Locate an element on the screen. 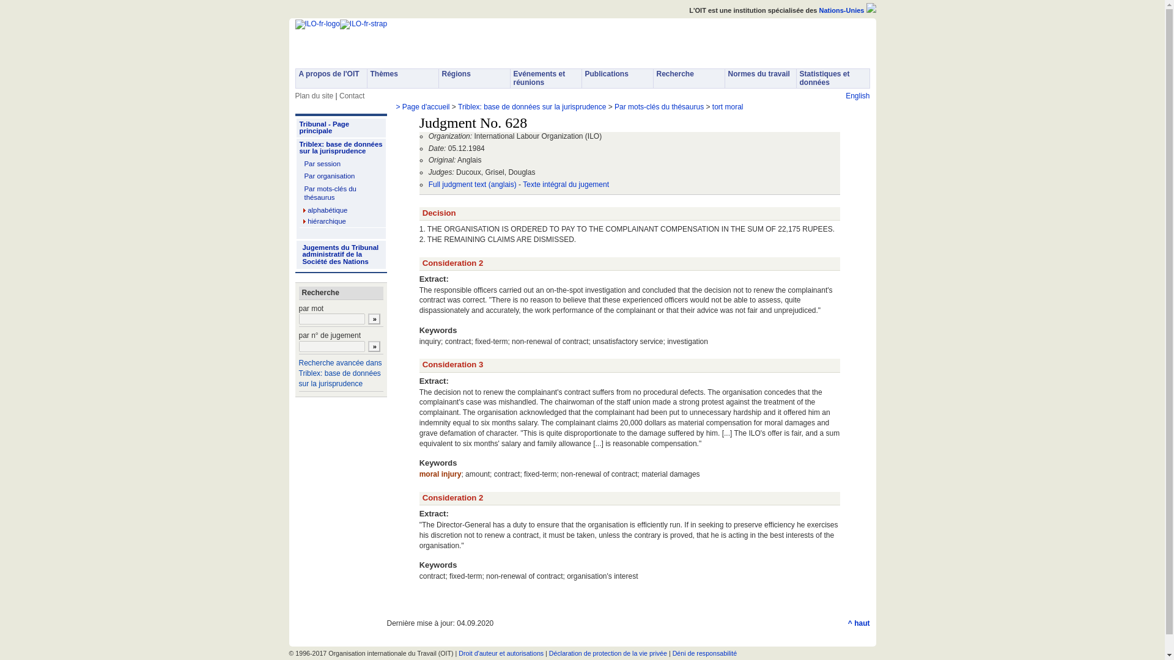 This screenshot has height=660, width=1174. Normes du travail is located at coordinates (761, 78).